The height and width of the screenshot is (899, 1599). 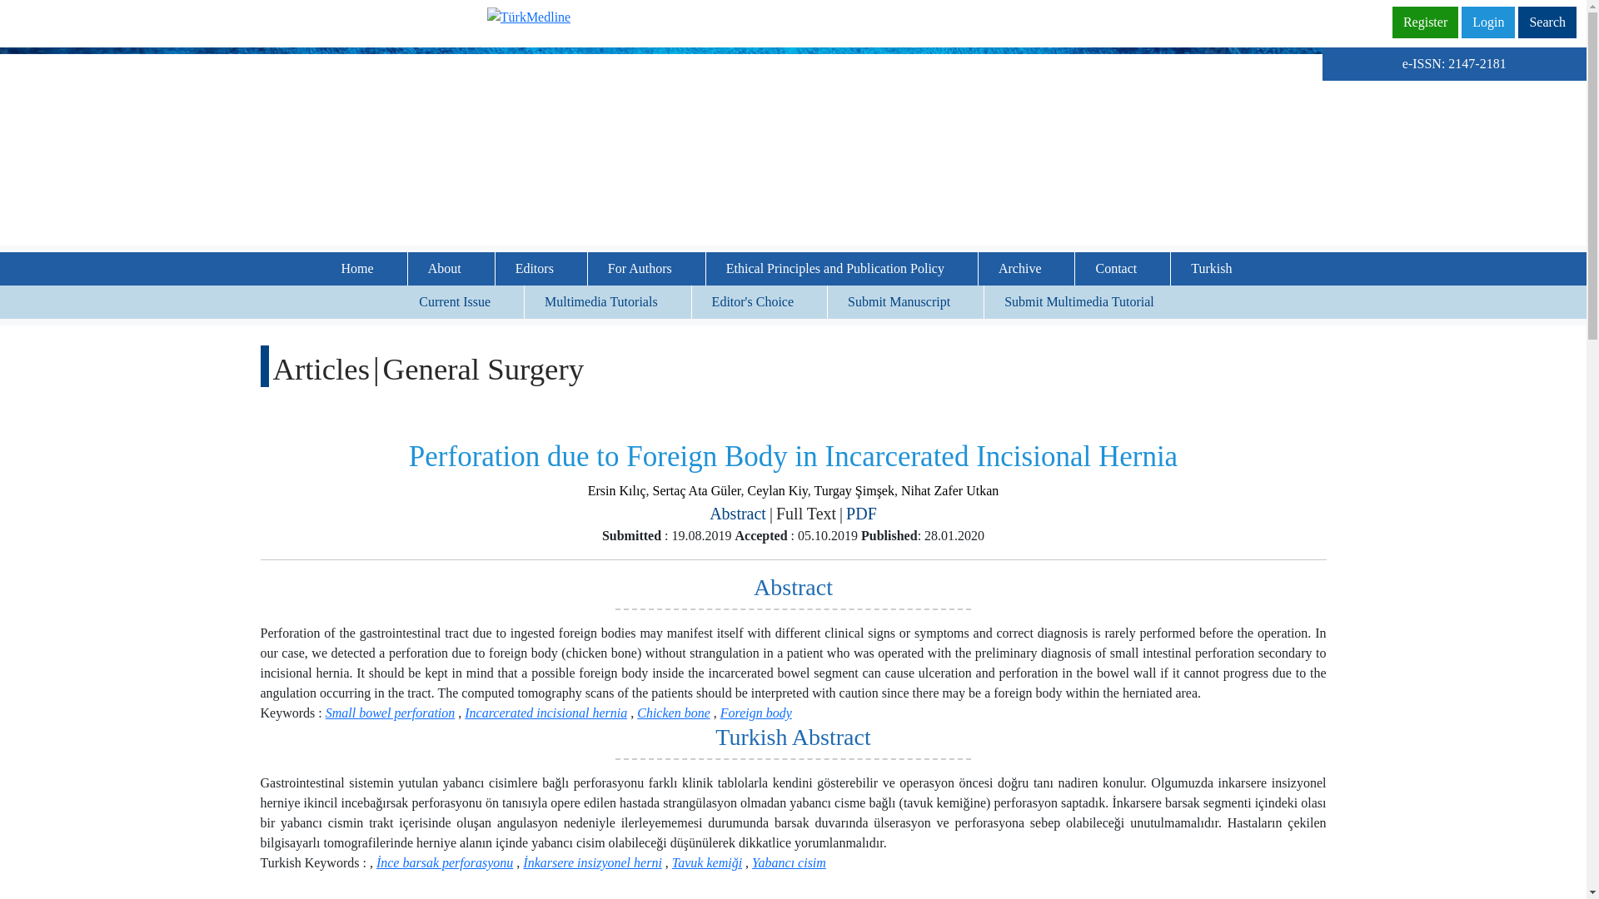 What do you see at coordinates (778, 491) in the screenshot?
I see `Ceylan Kiy` at bounding box center [778, 491].